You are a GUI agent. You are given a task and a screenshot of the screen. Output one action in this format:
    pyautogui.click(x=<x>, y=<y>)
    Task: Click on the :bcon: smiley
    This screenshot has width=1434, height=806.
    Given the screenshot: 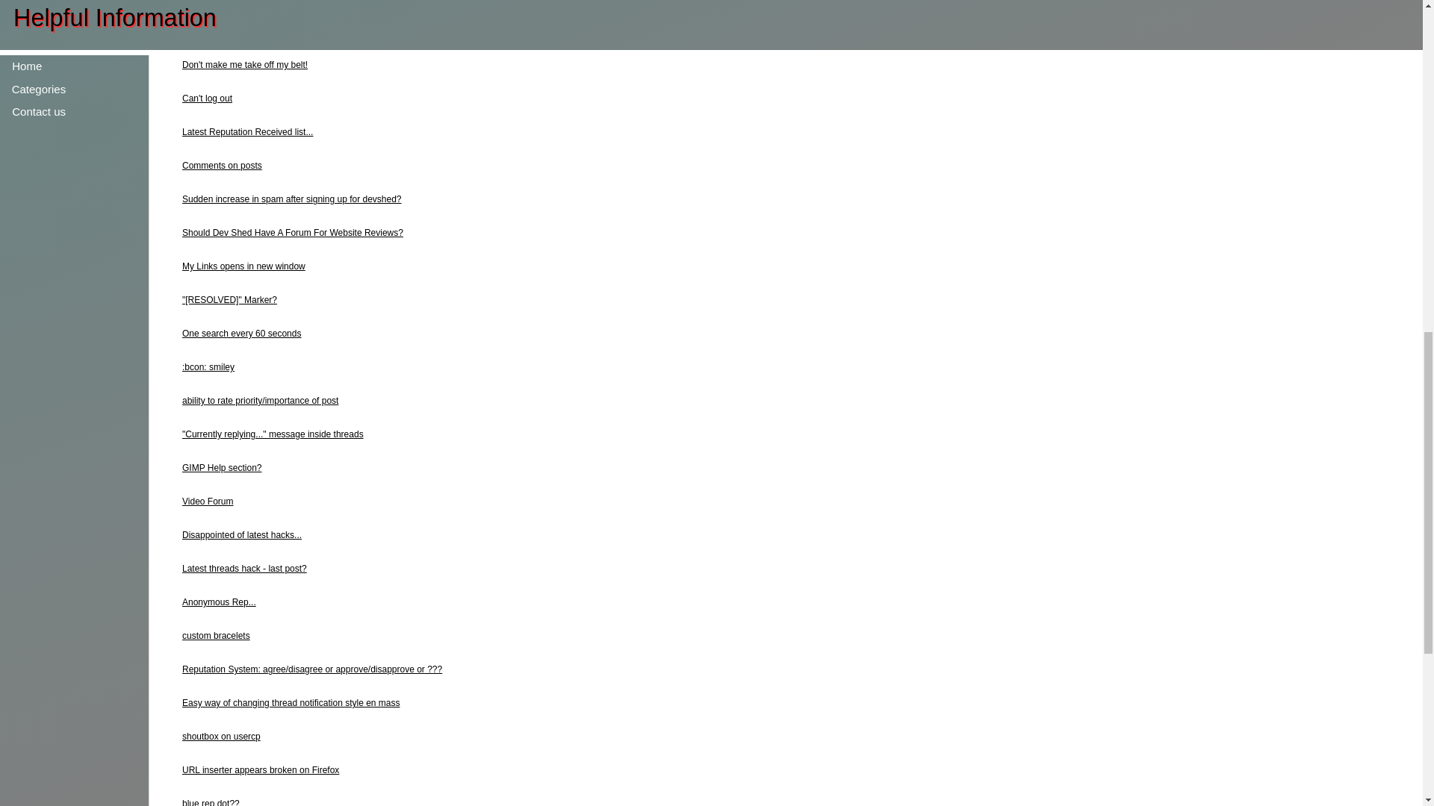 What is the action you would take?
    pyautogui.click(x=208, y=366)
    